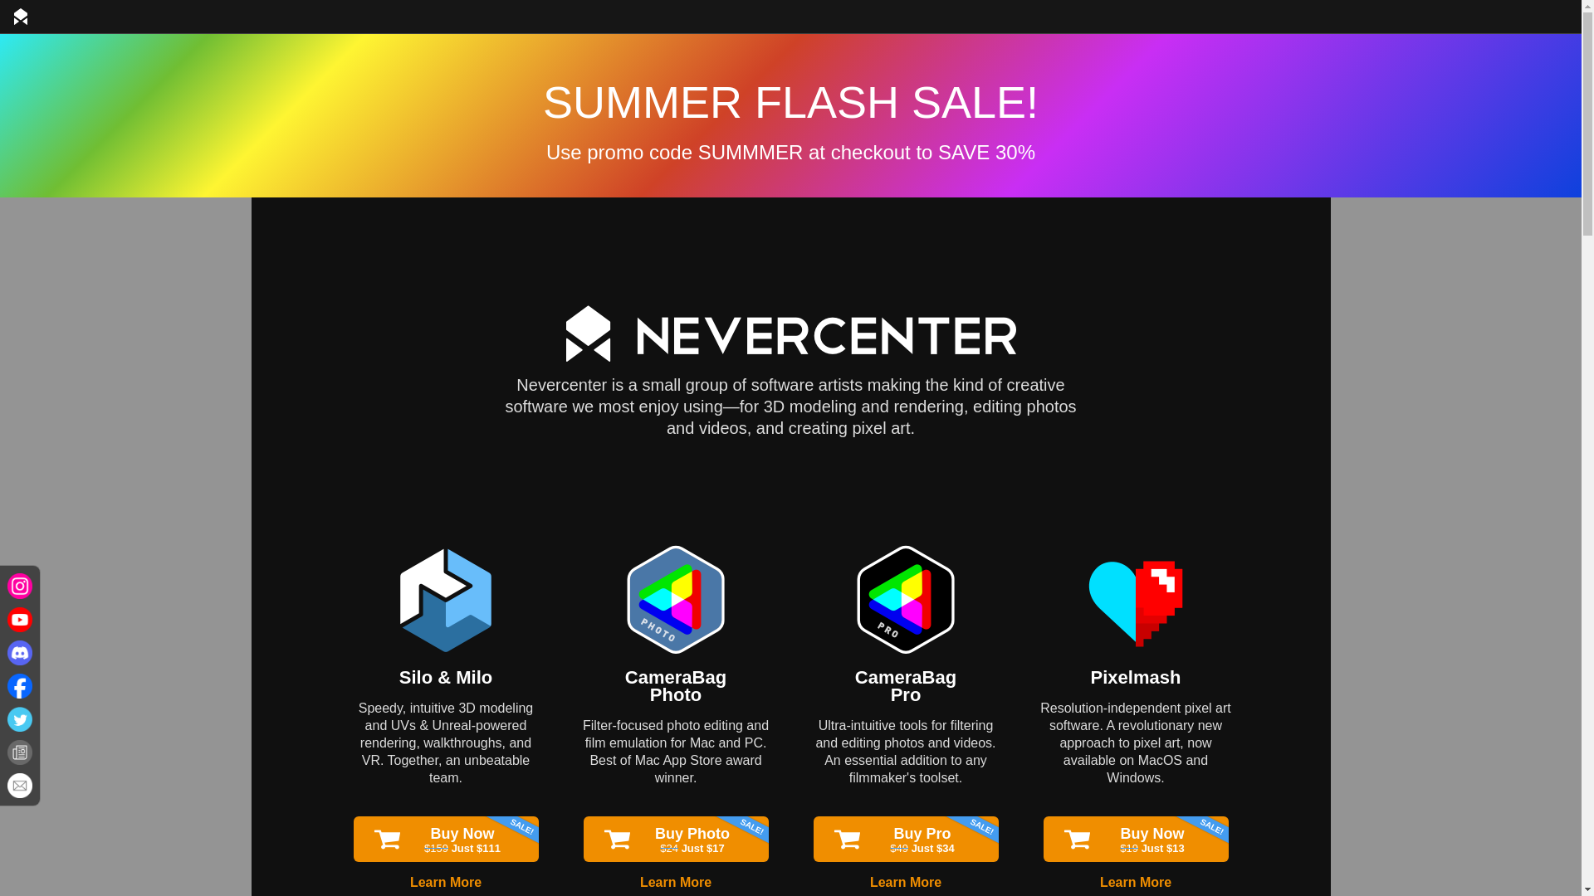 The height and width of the screenshot is (896, 1594). What do you see at coordinates (676, 883) in the screenshot?
I see `Learn More` at bounding box center [676, 883].